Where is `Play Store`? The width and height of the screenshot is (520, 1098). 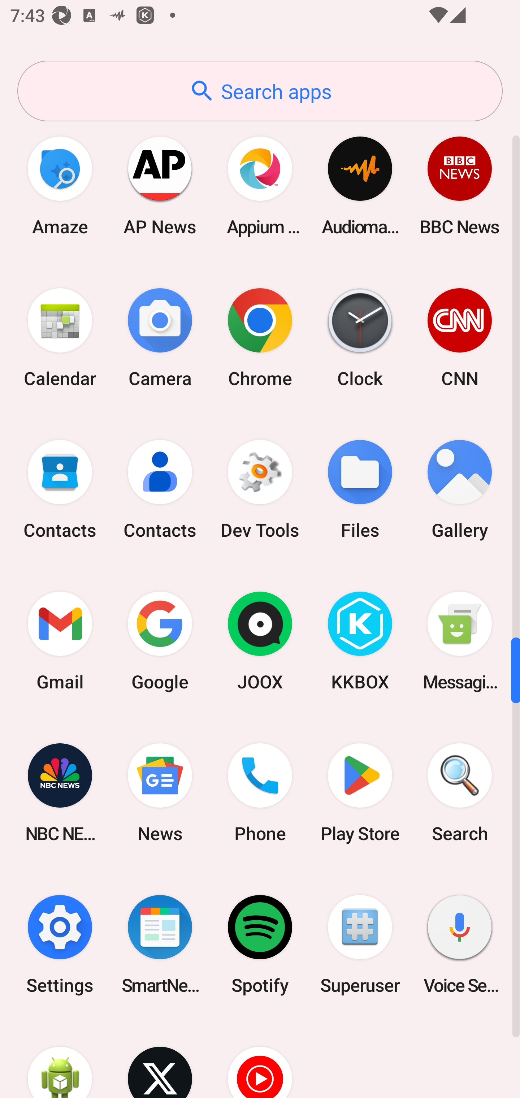
Play Store is located at coordinates (360, 792).